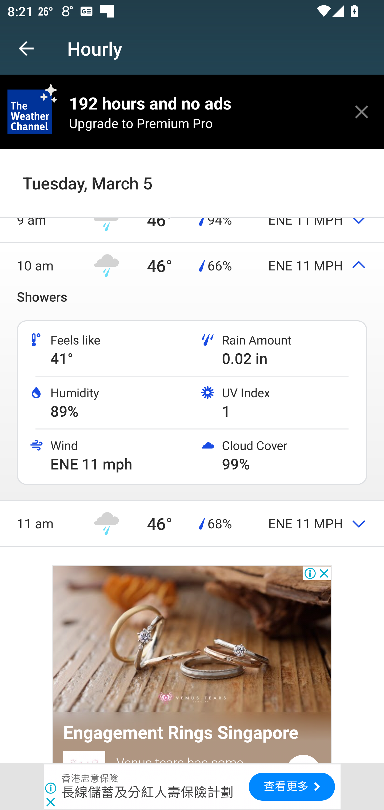 This screenshot has height=810, width=384. What do you see at coordinates (147, 792) in the screenshot?
I see `長線儲蓄及分紅人壽保險計劃` at bounding box center [147, 792].